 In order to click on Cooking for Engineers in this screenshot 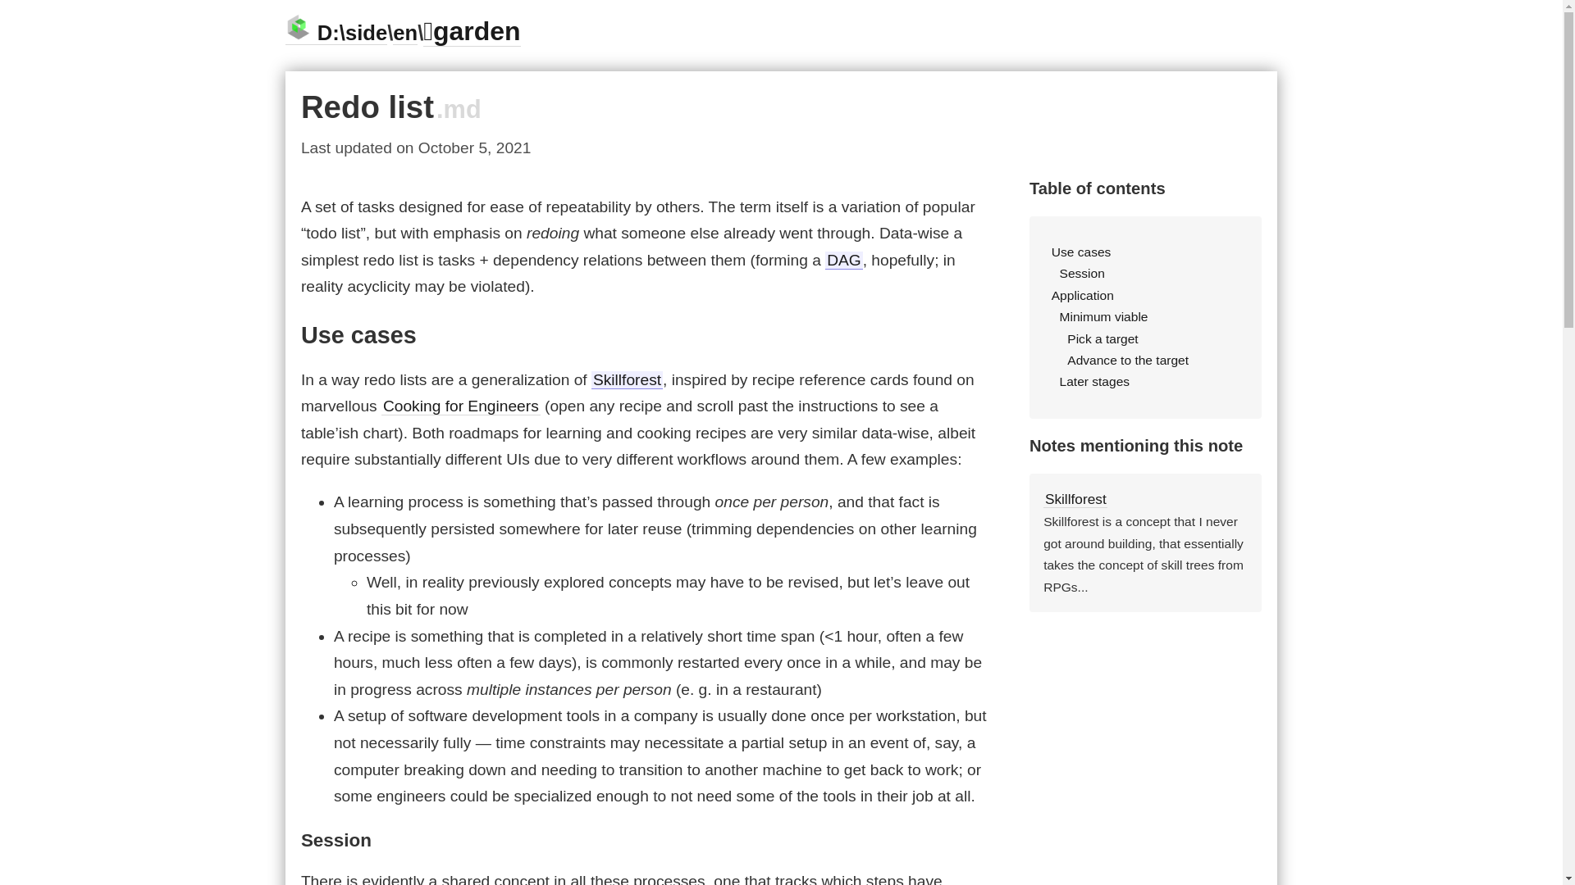, I will do `click(460, 406)`.